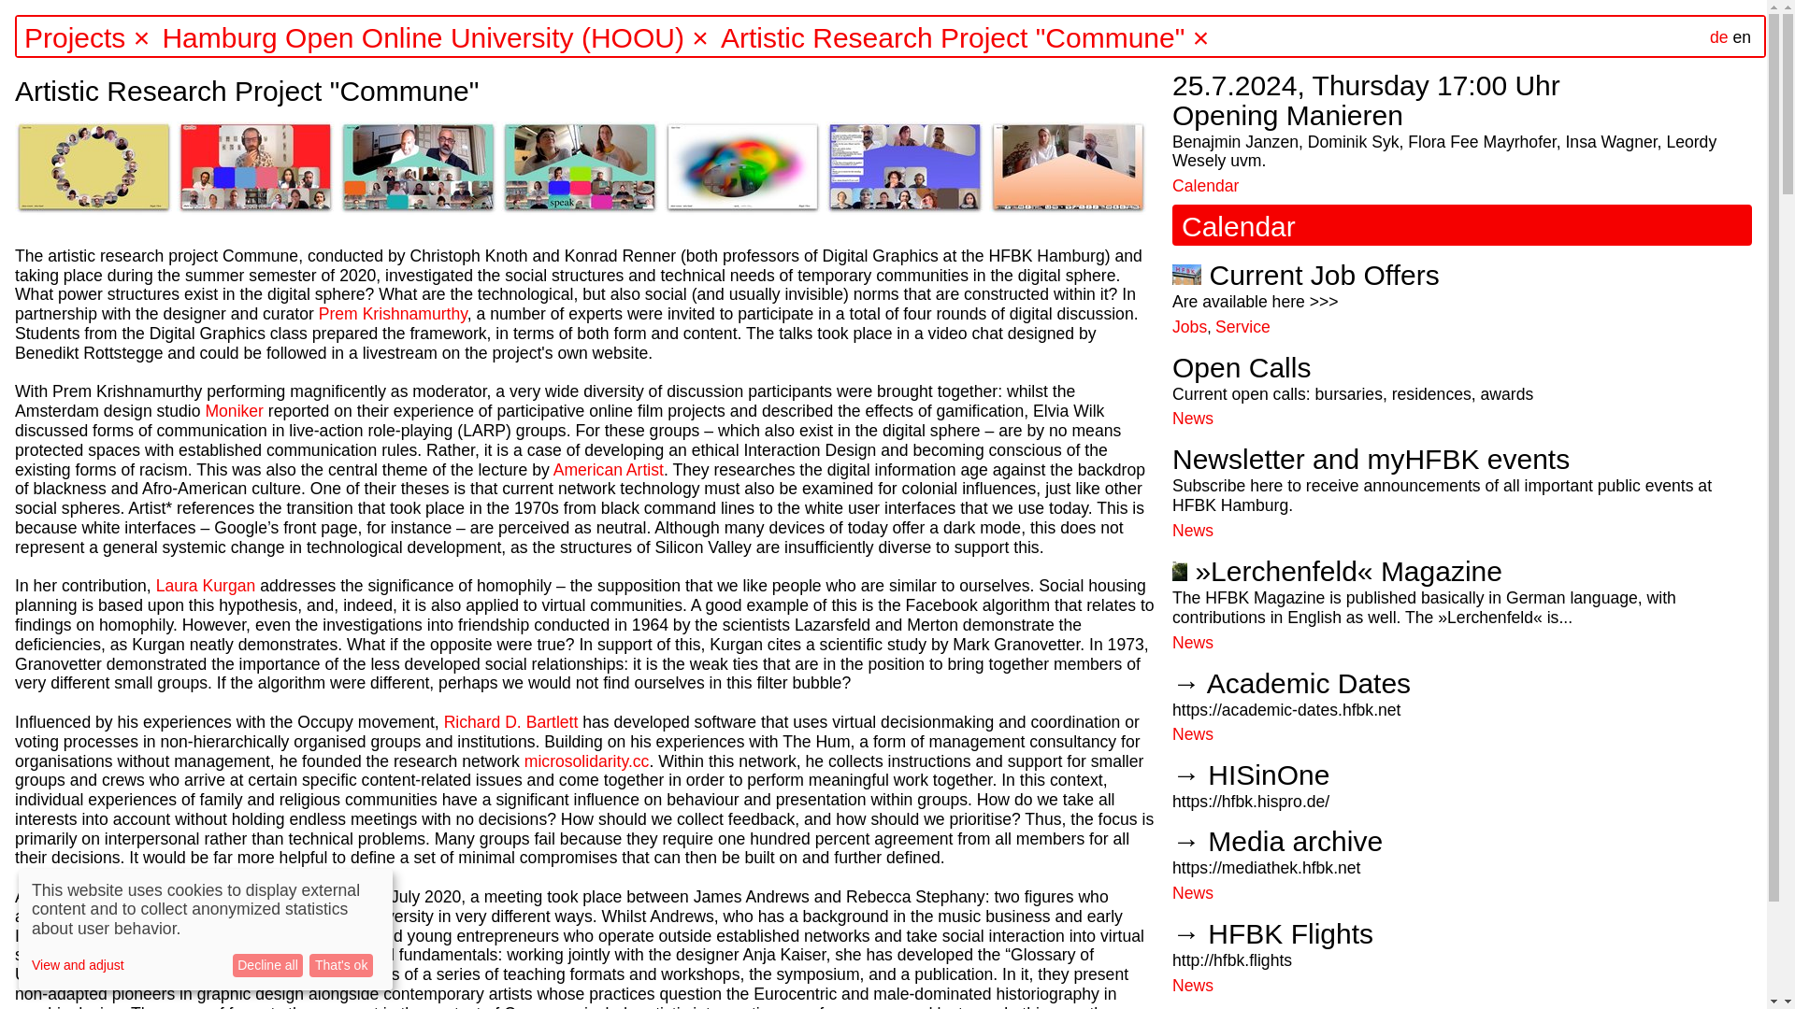 The image size is (1795, 1009). What do you see at coordinates (608, 469) in the screenshot?
I see `American Artist` at bounding box center [608, 469].